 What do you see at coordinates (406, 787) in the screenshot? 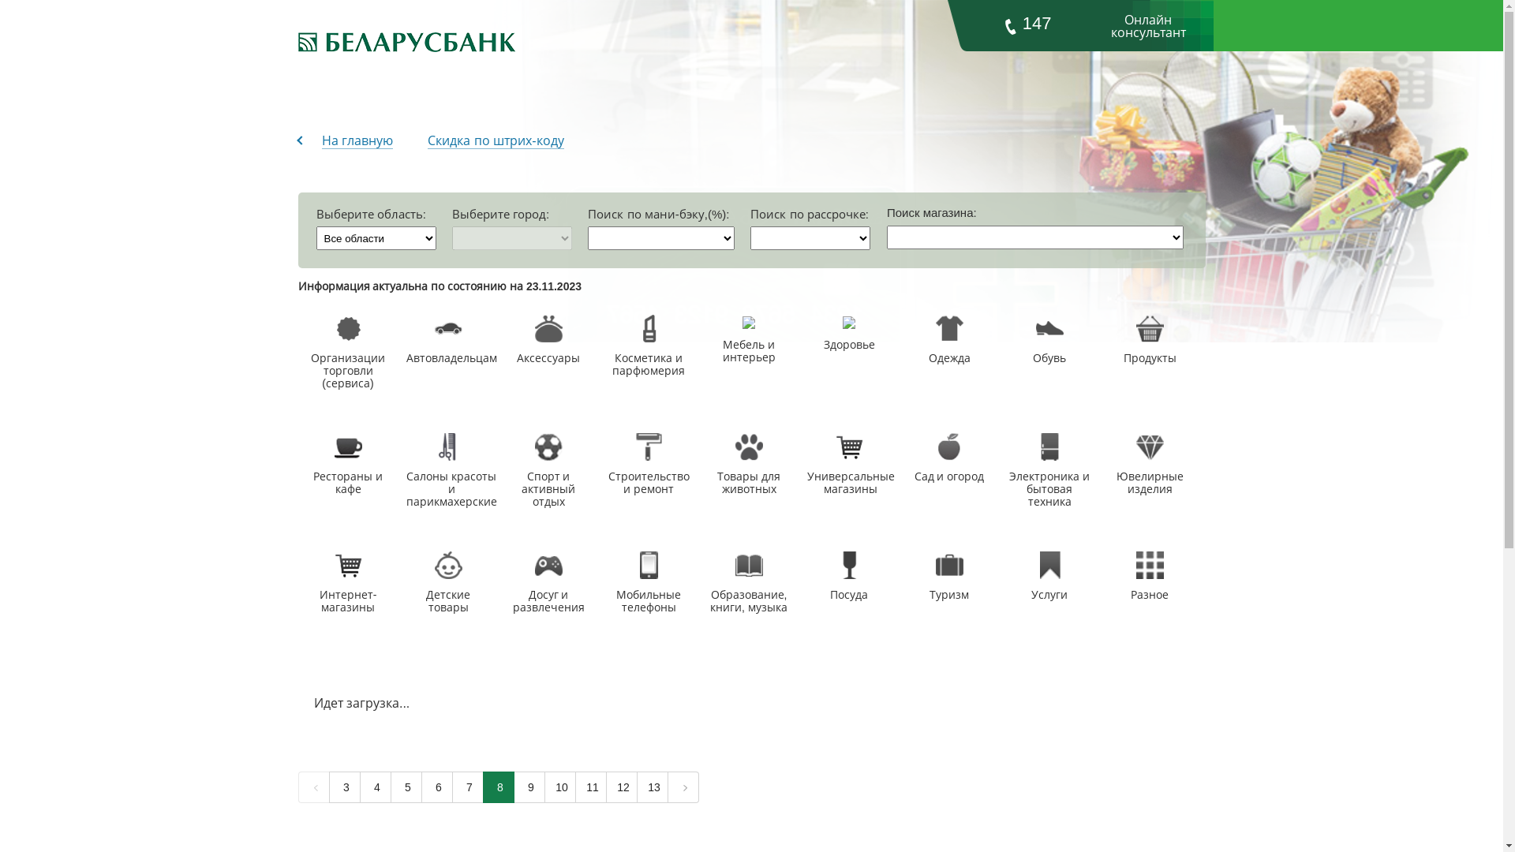
I see `5` at bounding box center [406, 787].